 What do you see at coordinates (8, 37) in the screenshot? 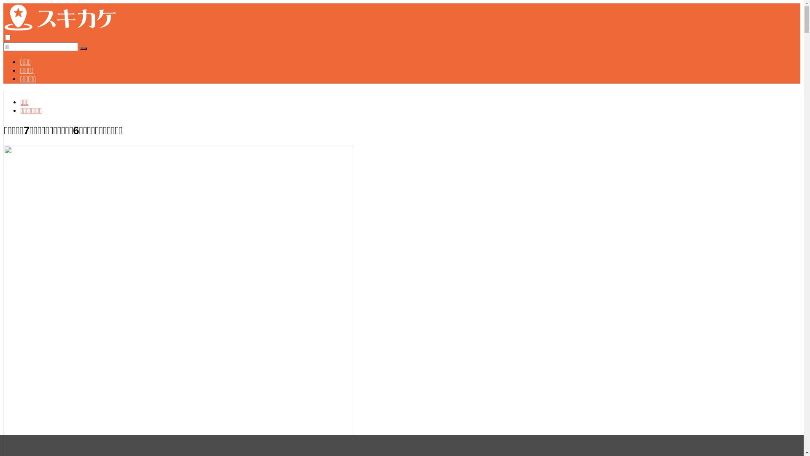
I see `on` at bounding box center [8, 37].